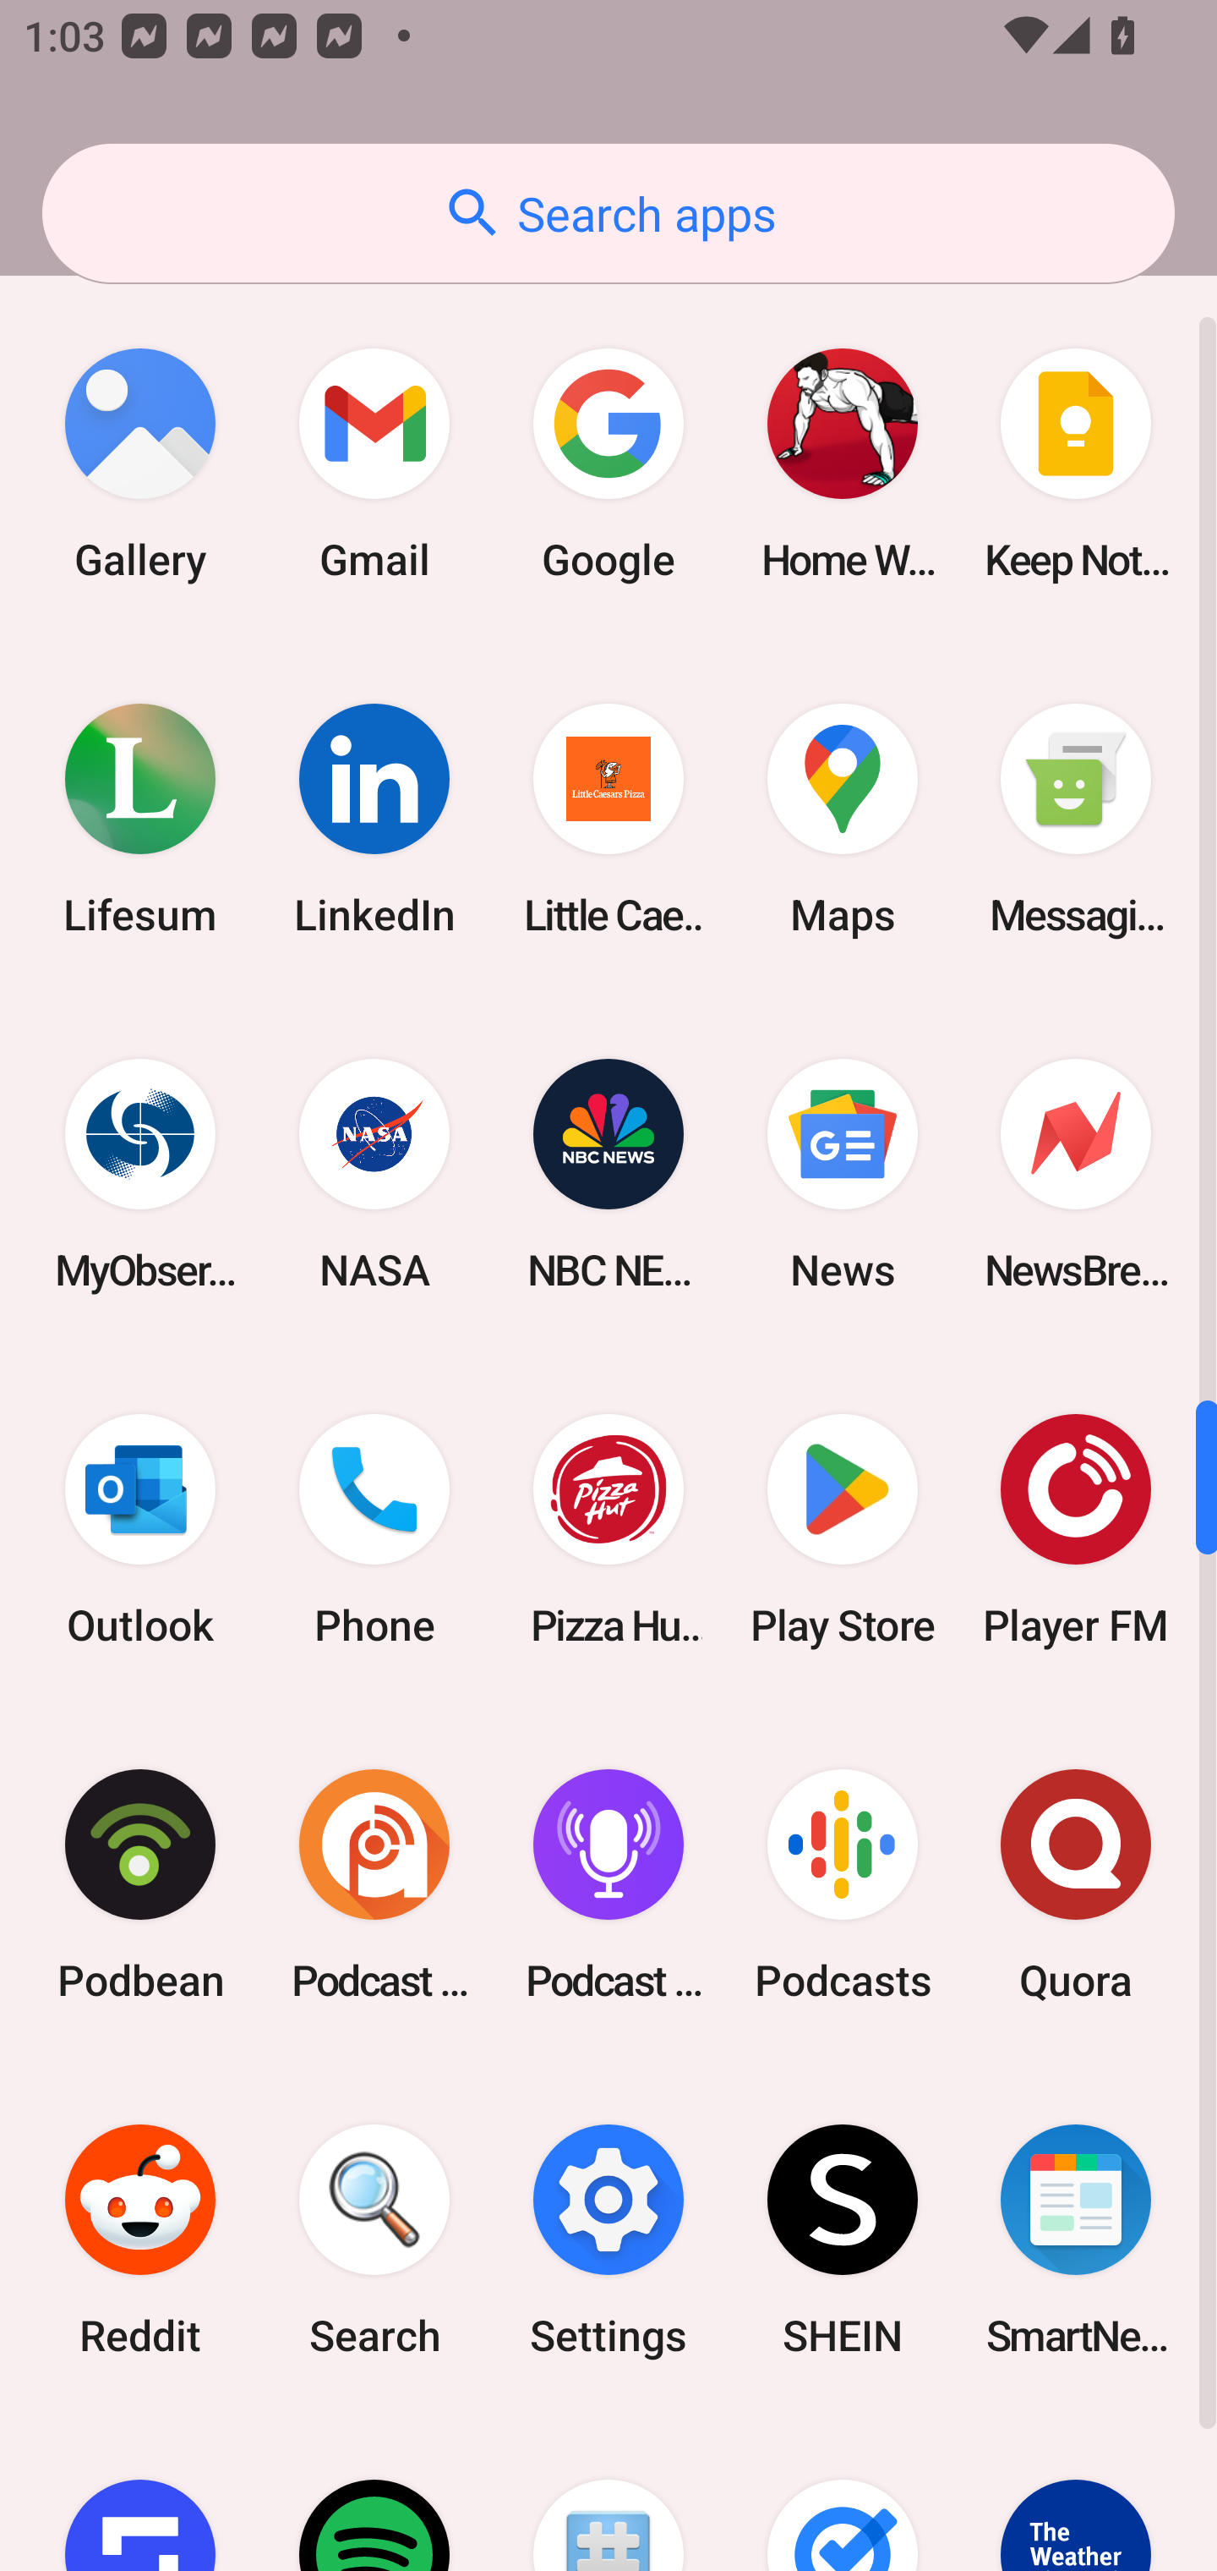 The image size is (1217, 2571). Describe the element at coordinates (374, 820) in the screenshot. I see `LinkedIn` at that location.